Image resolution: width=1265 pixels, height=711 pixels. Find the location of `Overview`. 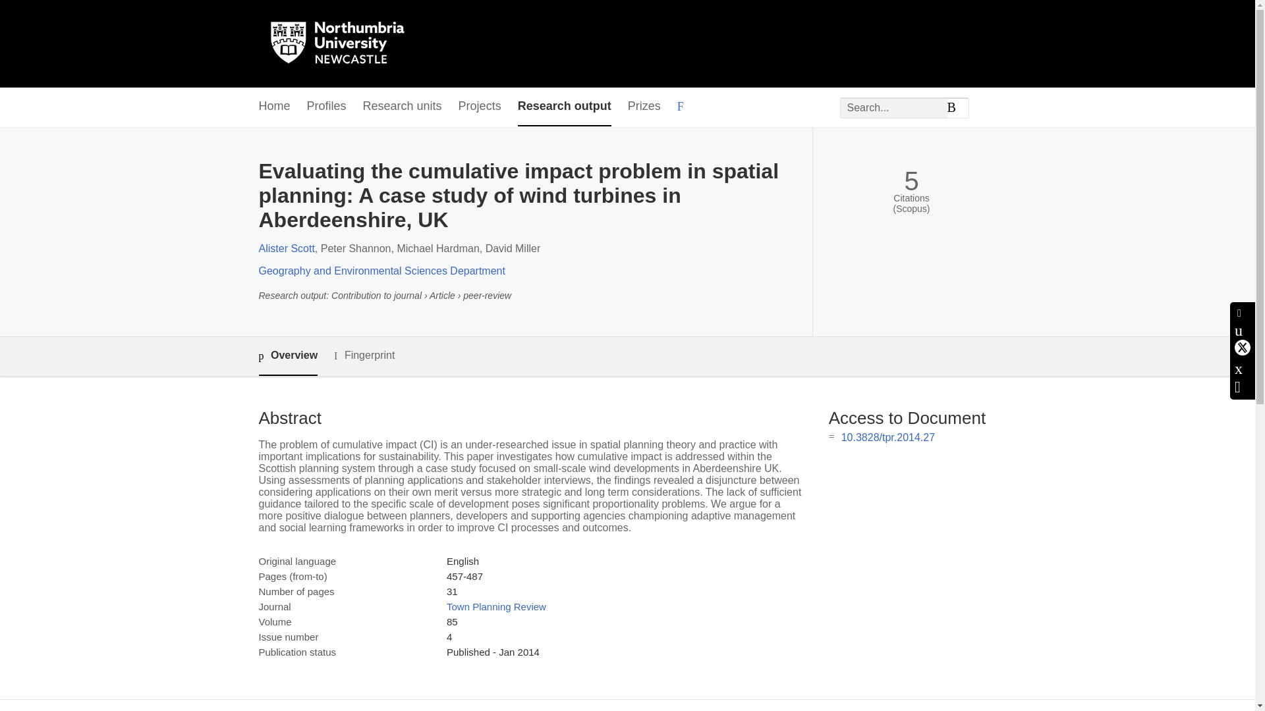

Overview is located at coordinates (287, 356).